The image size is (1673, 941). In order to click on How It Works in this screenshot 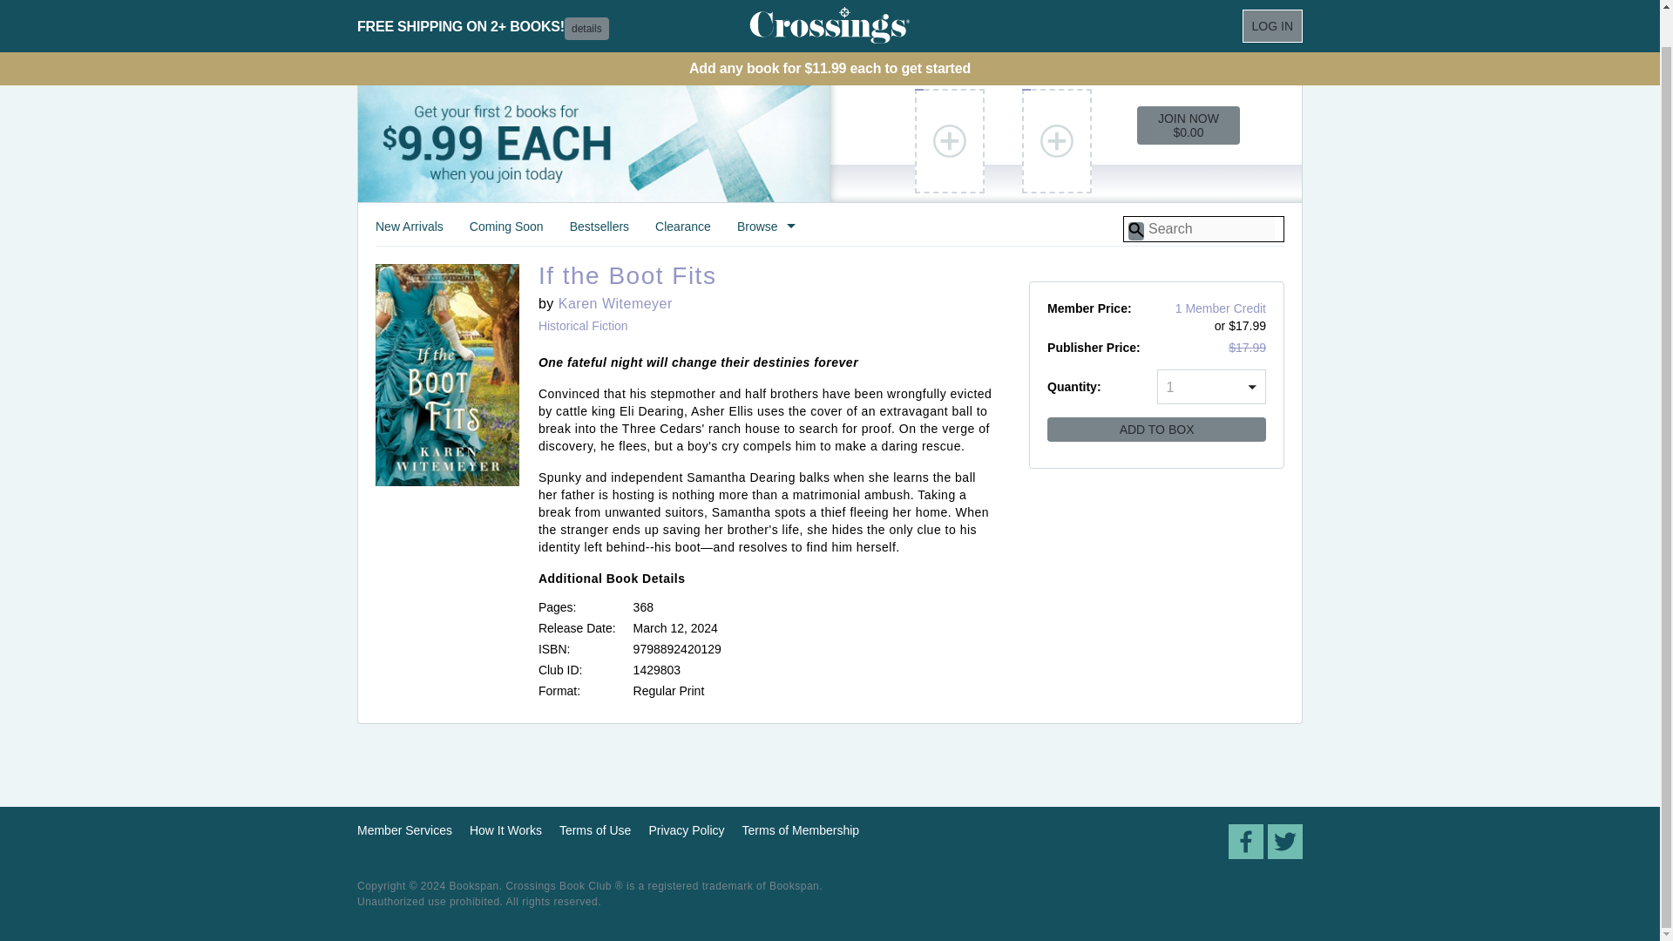, I will do `click(505, 830)`.